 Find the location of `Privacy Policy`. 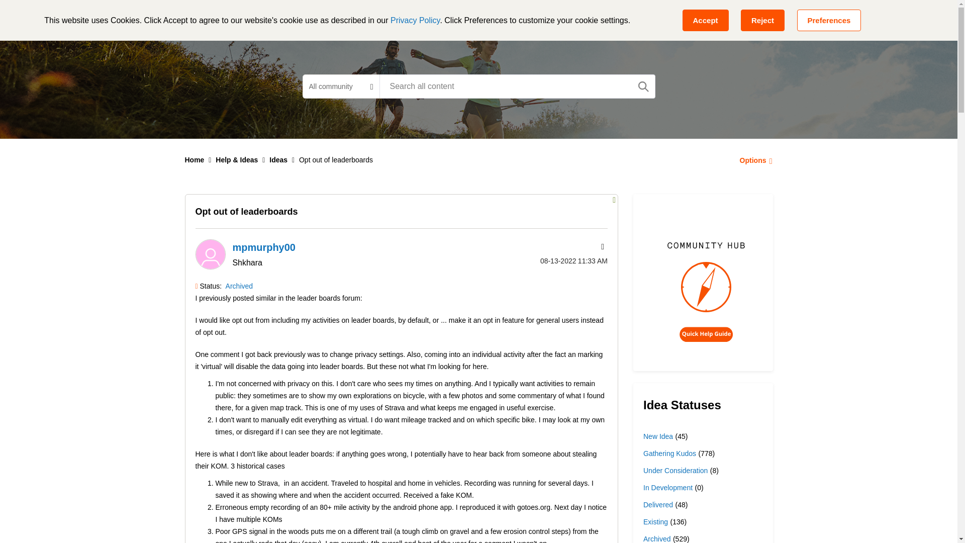

Privacy Policy is located at coordinates (415, 20).